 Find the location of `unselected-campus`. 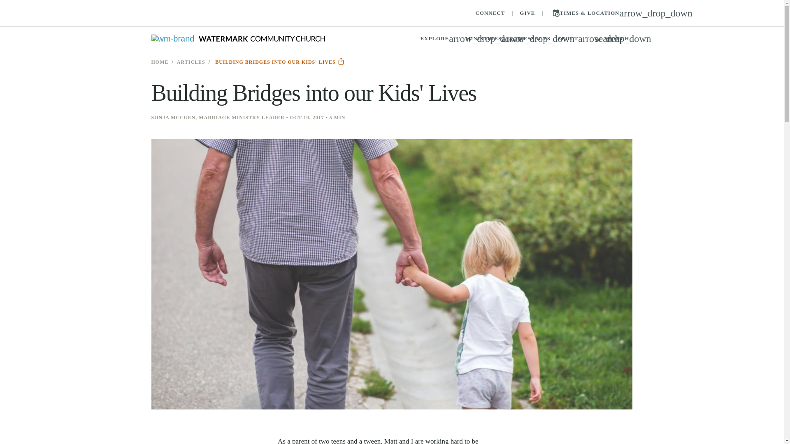

unselected-campus is located at coordinates (287, 39).